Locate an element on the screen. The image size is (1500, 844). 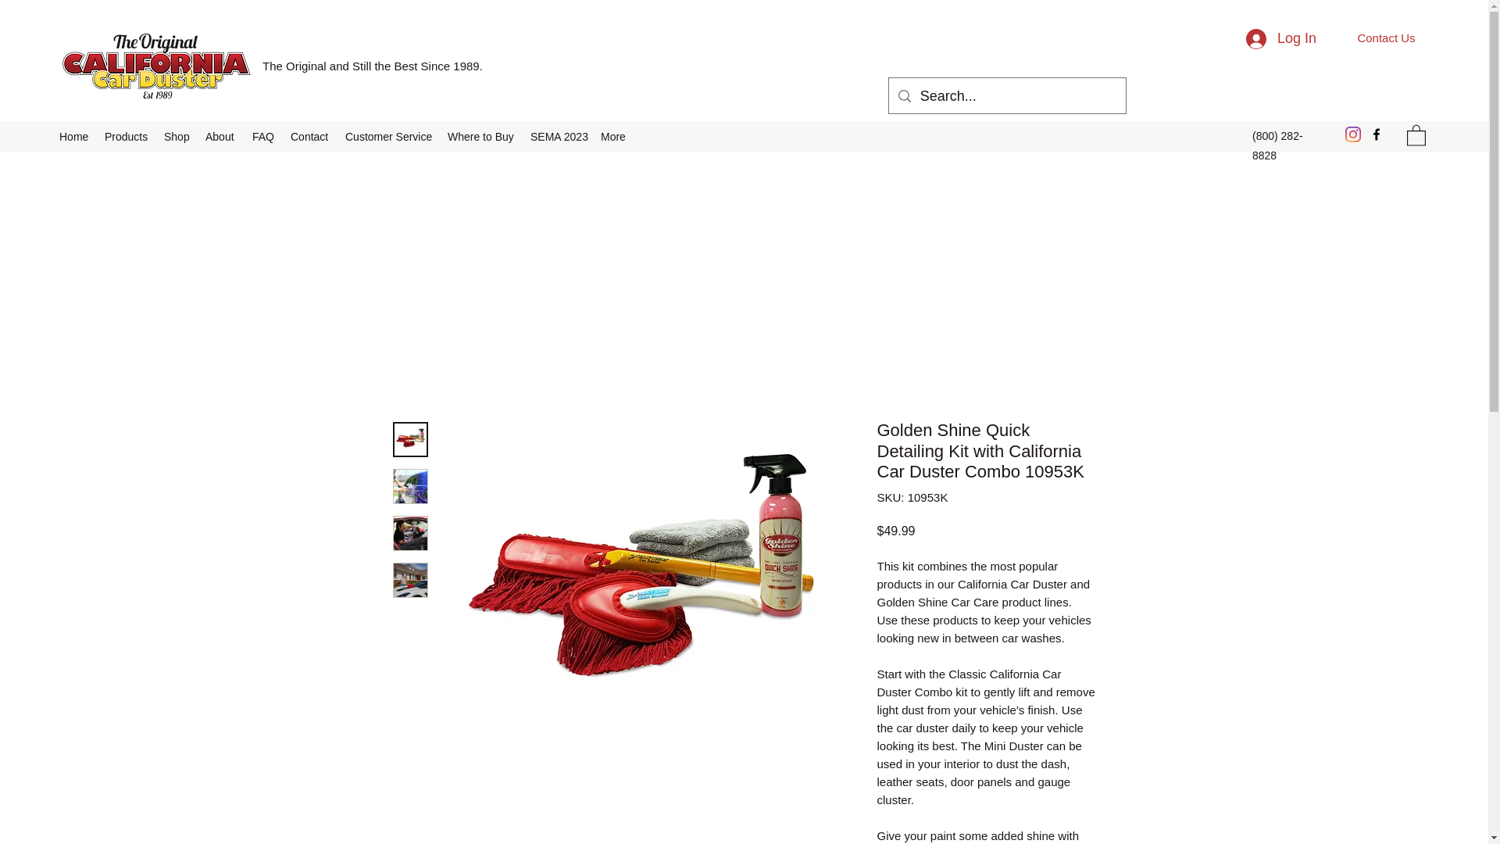
Contact is located at coordinates (310, 136).